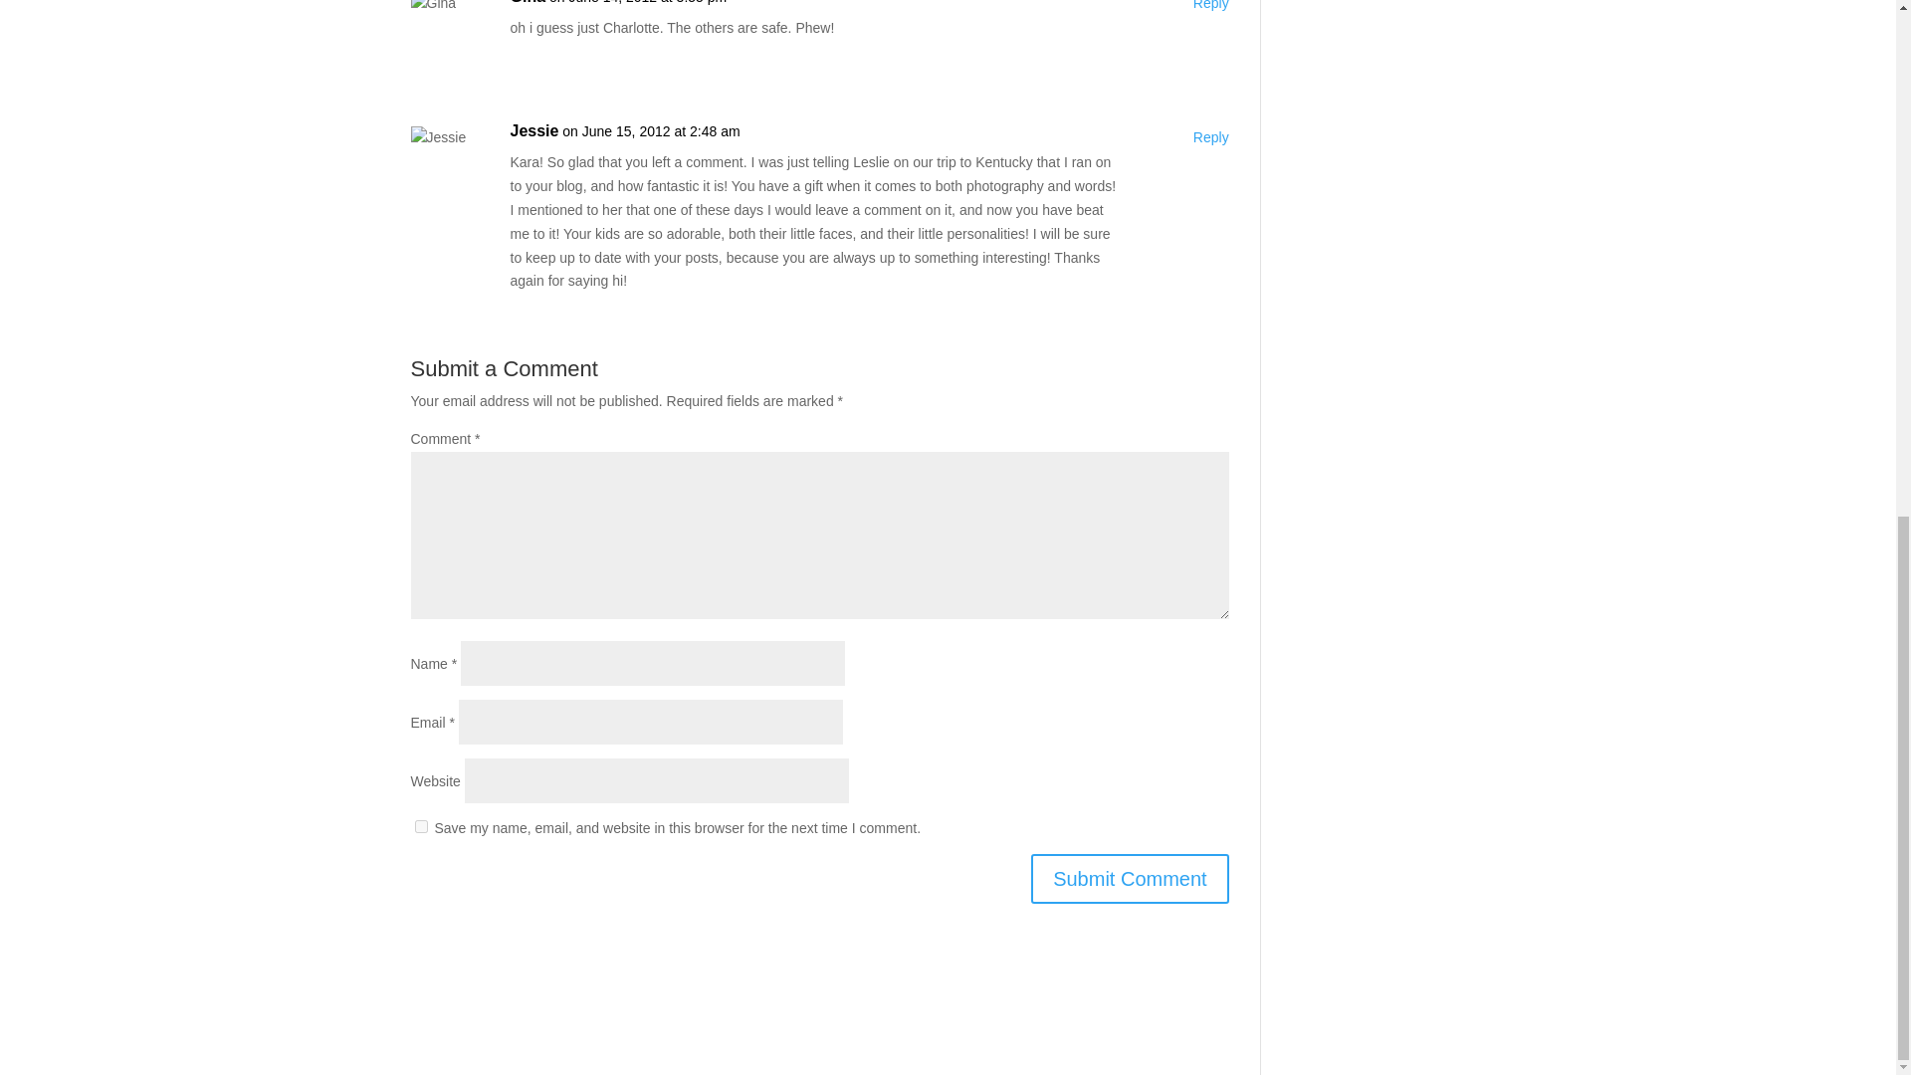 The width and height of the screenshot is (1911, 1075). I want to click on Submit Comment, so click(1130, 878).